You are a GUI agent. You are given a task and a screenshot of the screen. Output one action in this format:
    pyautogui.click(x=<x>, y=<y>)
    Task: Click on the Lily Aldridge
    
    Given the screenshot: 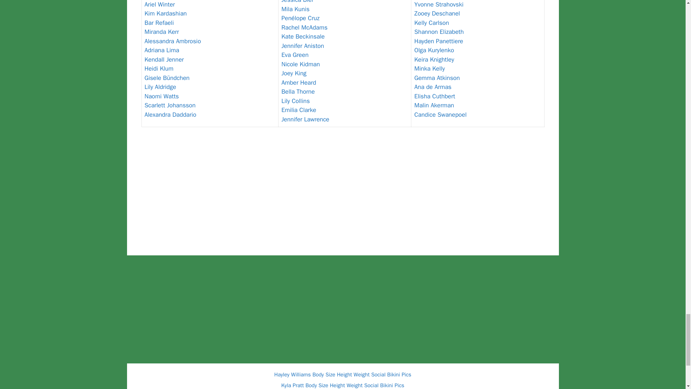 What is the action you would take?
    pyautogui.click(x=160, y=87)
    